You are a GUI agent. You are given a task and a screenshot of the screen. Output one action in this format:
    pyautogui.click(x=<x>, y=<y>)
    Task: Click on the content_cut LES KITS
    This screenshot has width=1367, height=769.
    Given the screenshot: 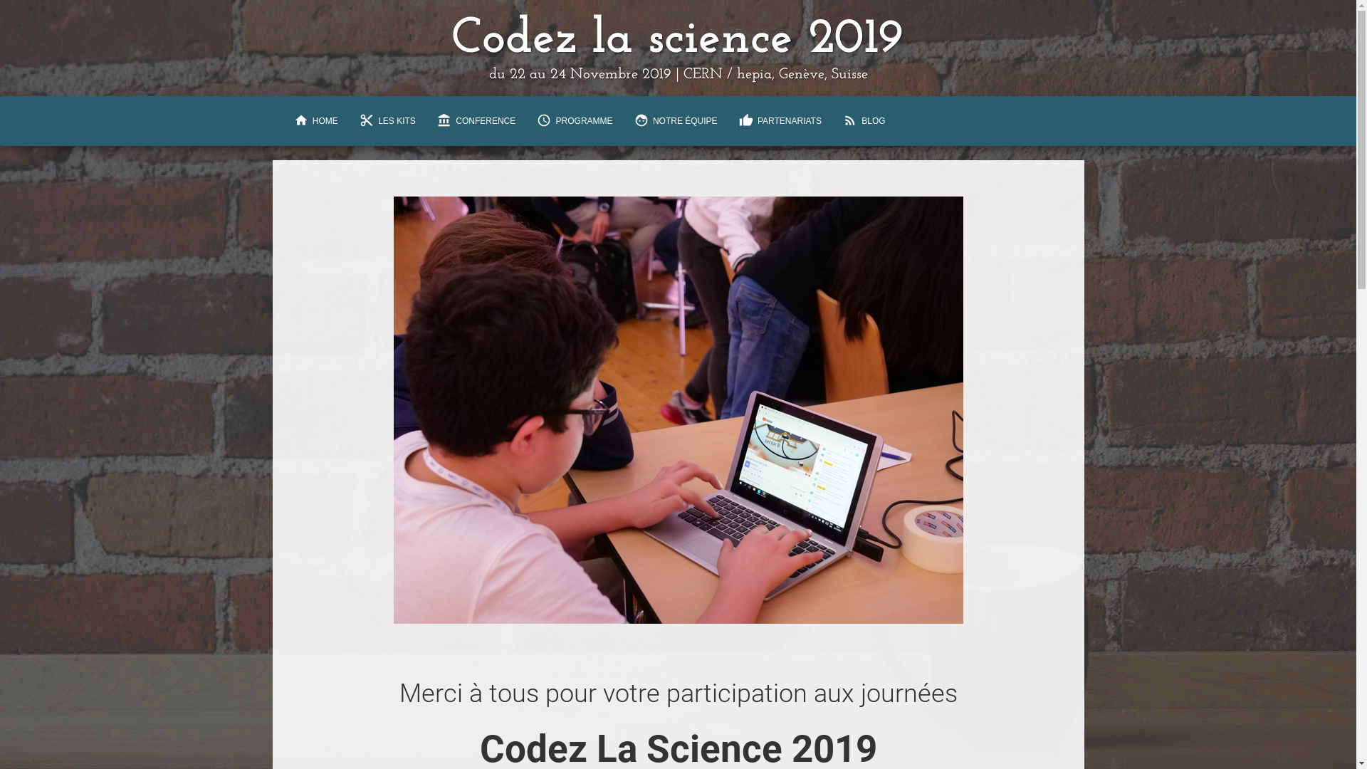 What is the action you would take?
    pyautogui.click(x=387, y=121)
    